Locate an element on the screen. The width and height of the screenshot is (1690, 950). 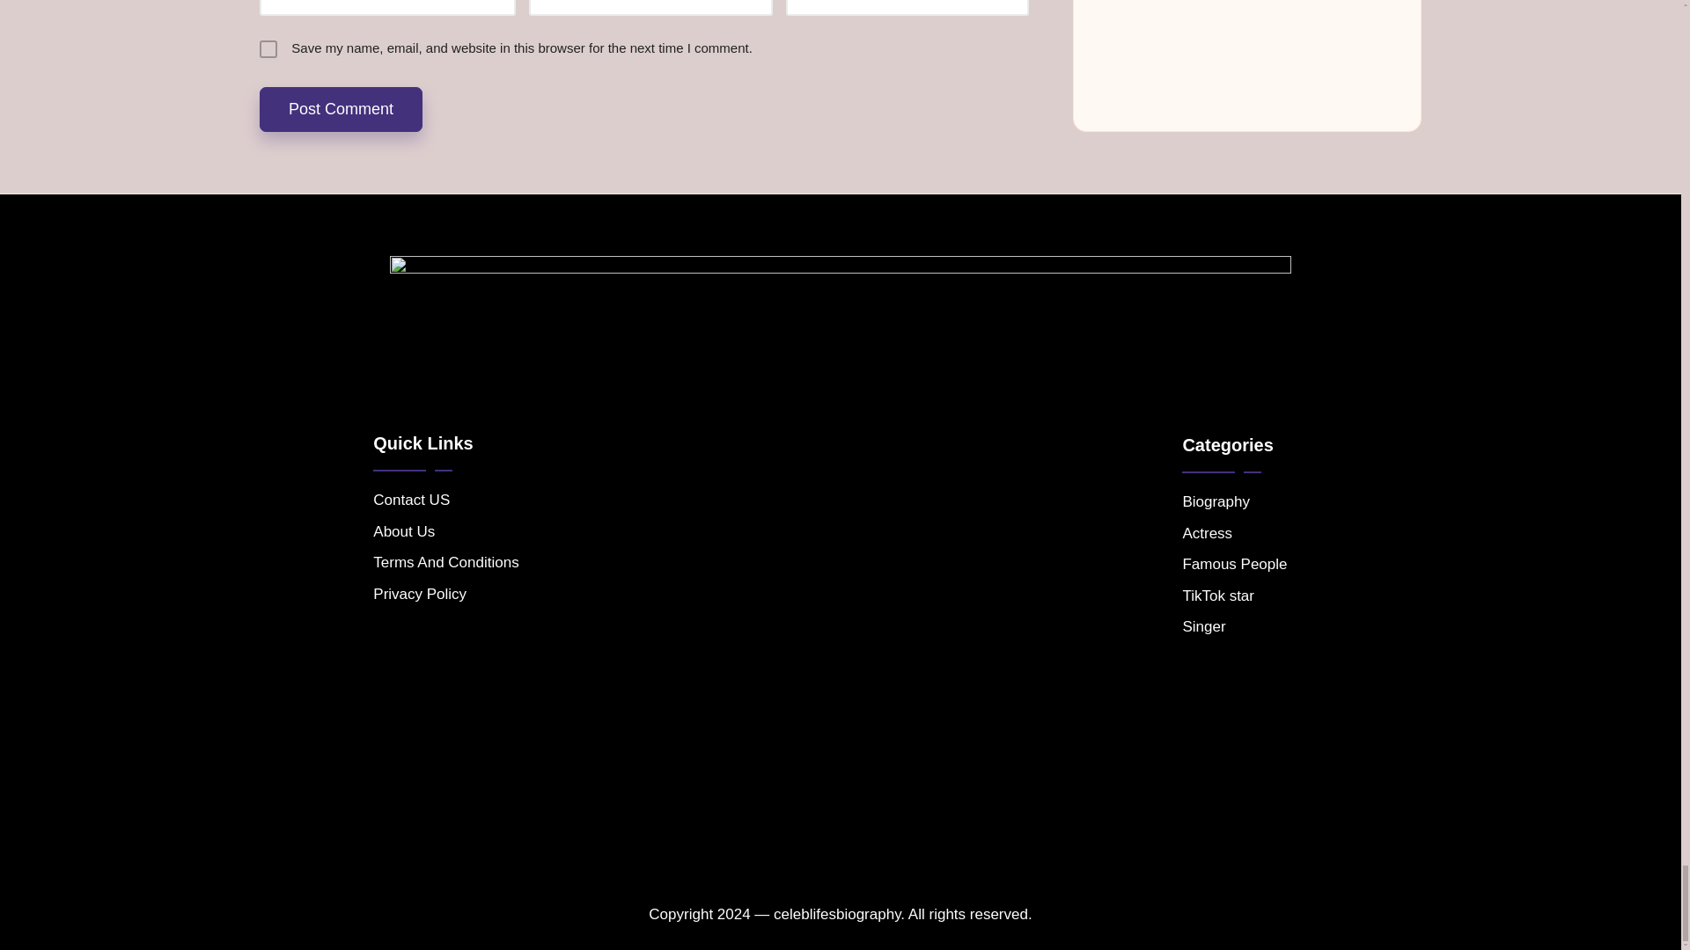
Post Comment is located at coordinates (342, 109).